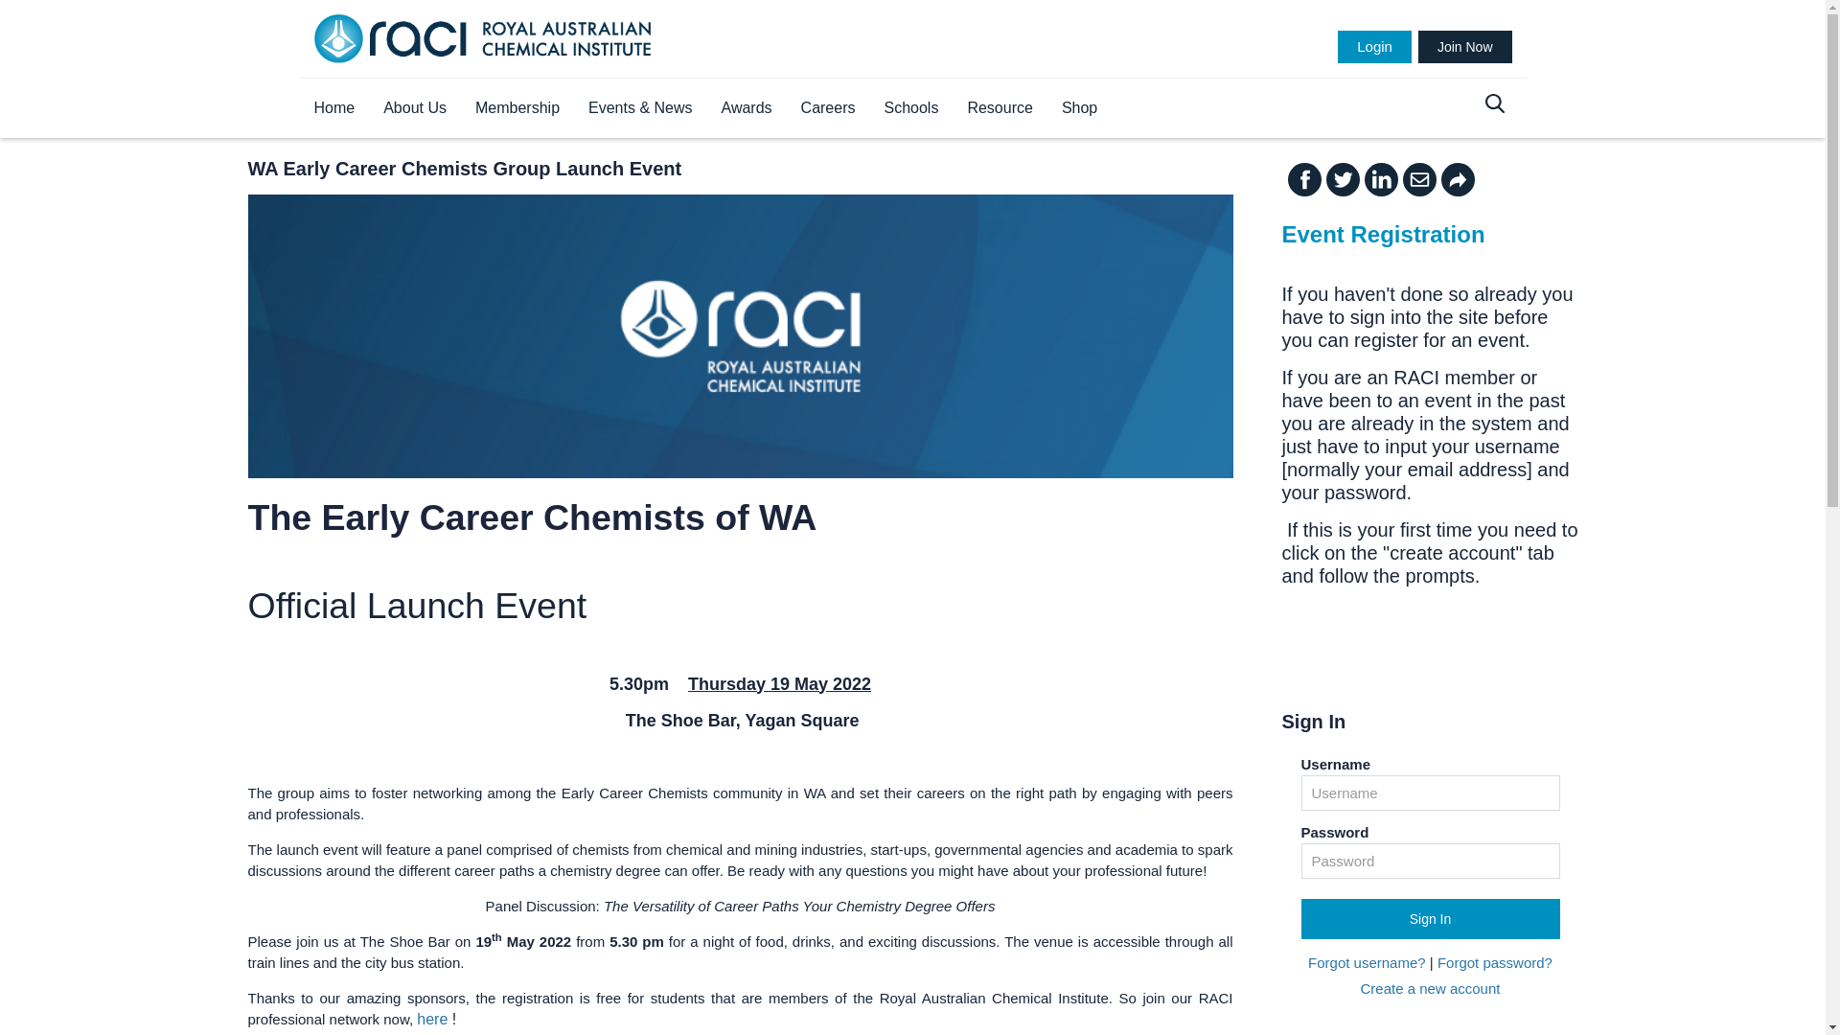  What do you see at coordinates (1384, 180) in the screenshot?
I see `Share on LinkedIn` at bounding box center [1384, 180].